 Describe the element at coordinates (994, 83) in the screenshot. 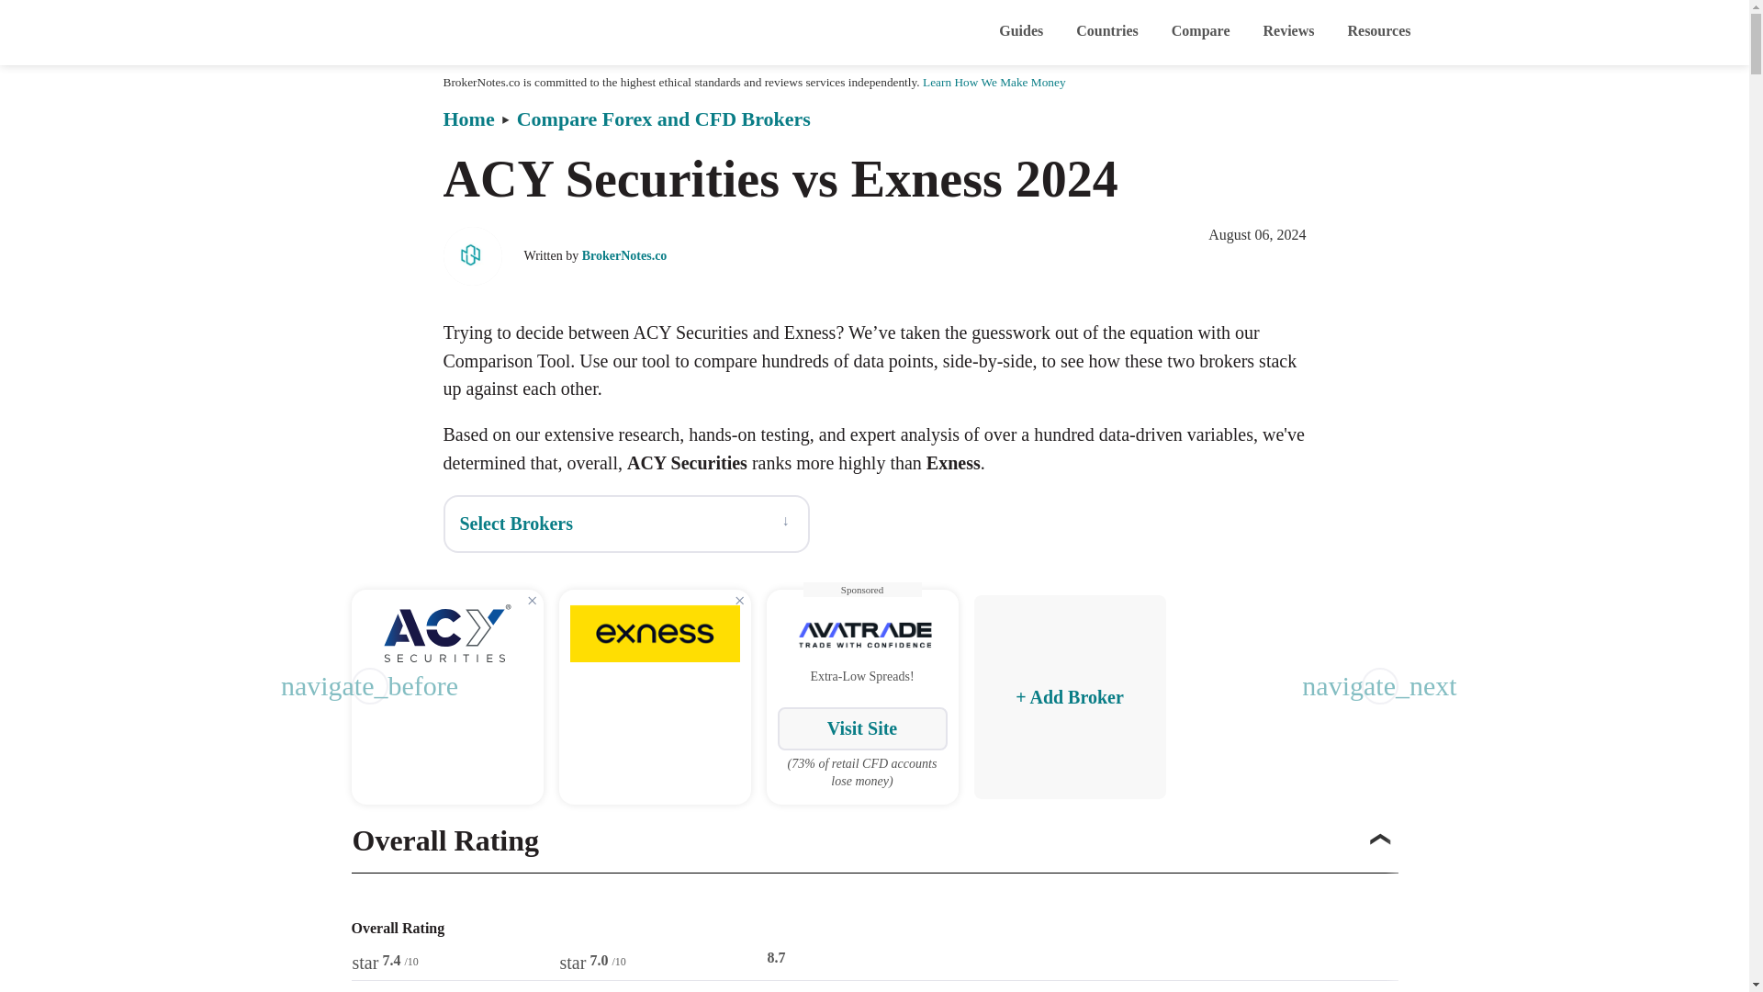

I see `Learn How We Make Money` at that location.